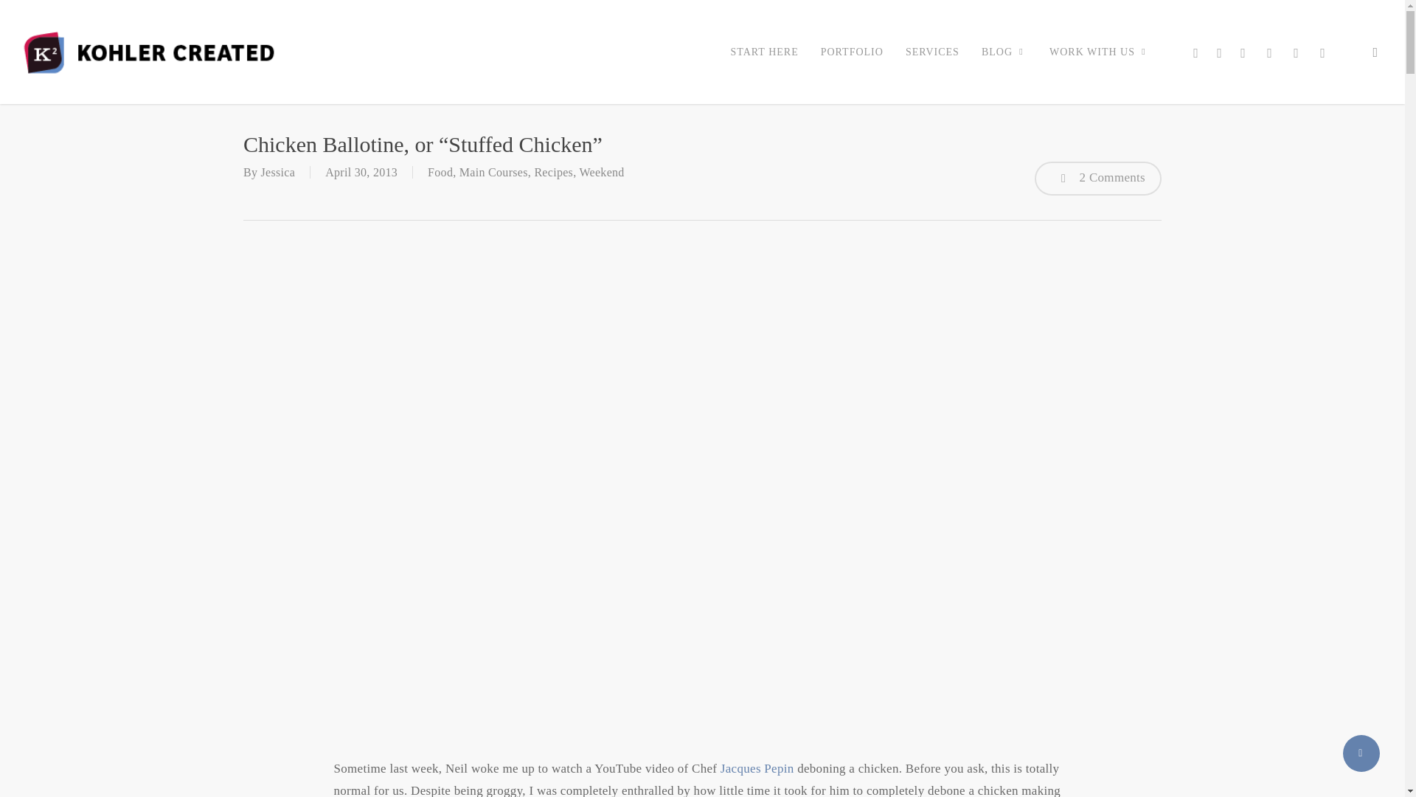 The width and height of the screenshot is (1416, 797). I want to click on PORTFOLIO, so click(853, 51).